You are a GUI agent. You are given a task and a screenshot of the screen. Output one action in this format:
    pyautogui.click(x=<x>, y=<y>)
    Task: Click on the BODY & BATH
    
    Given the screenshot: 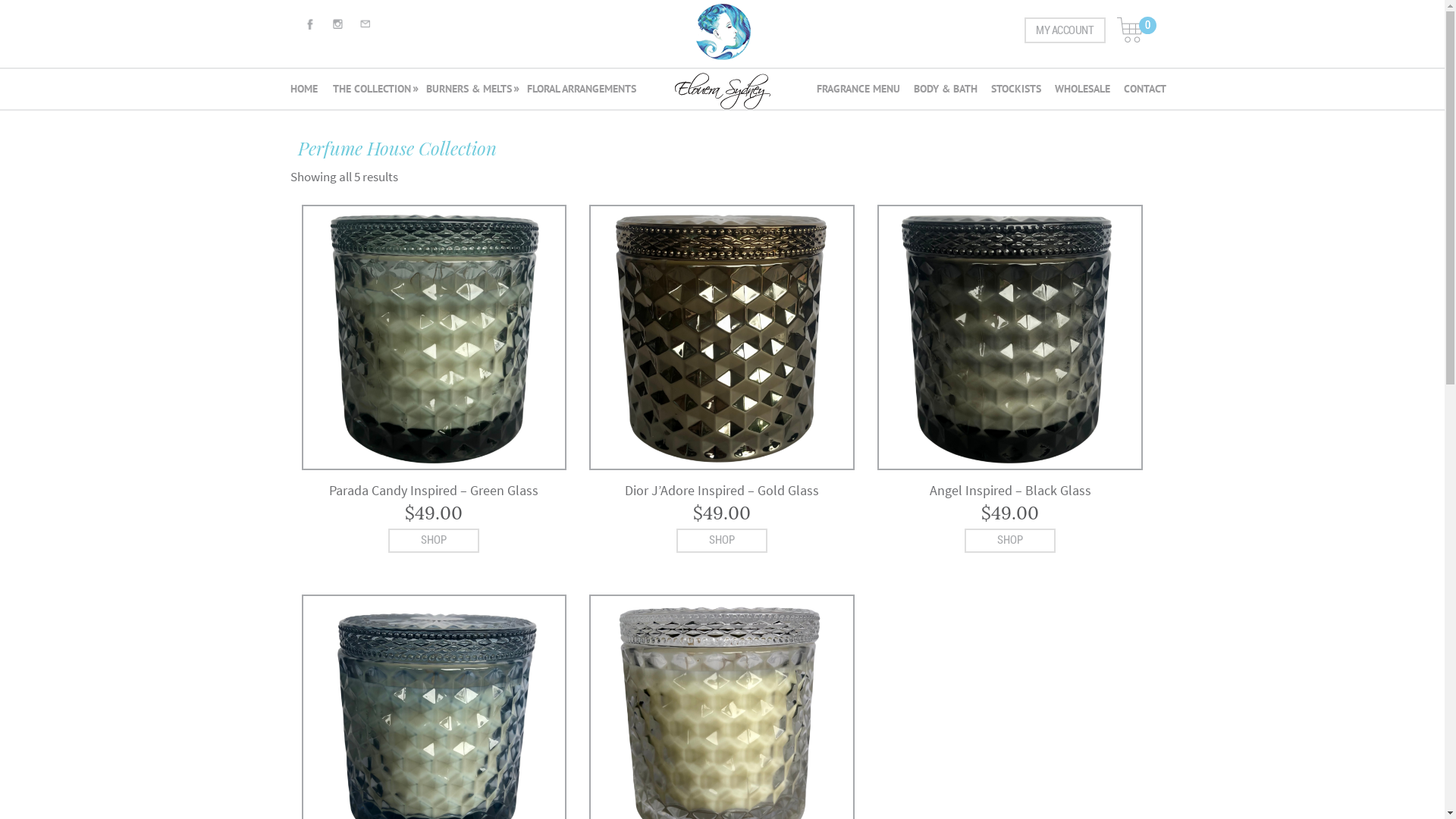 What is the action you would take?
    pyautogui.click(x=945, y=91)
    